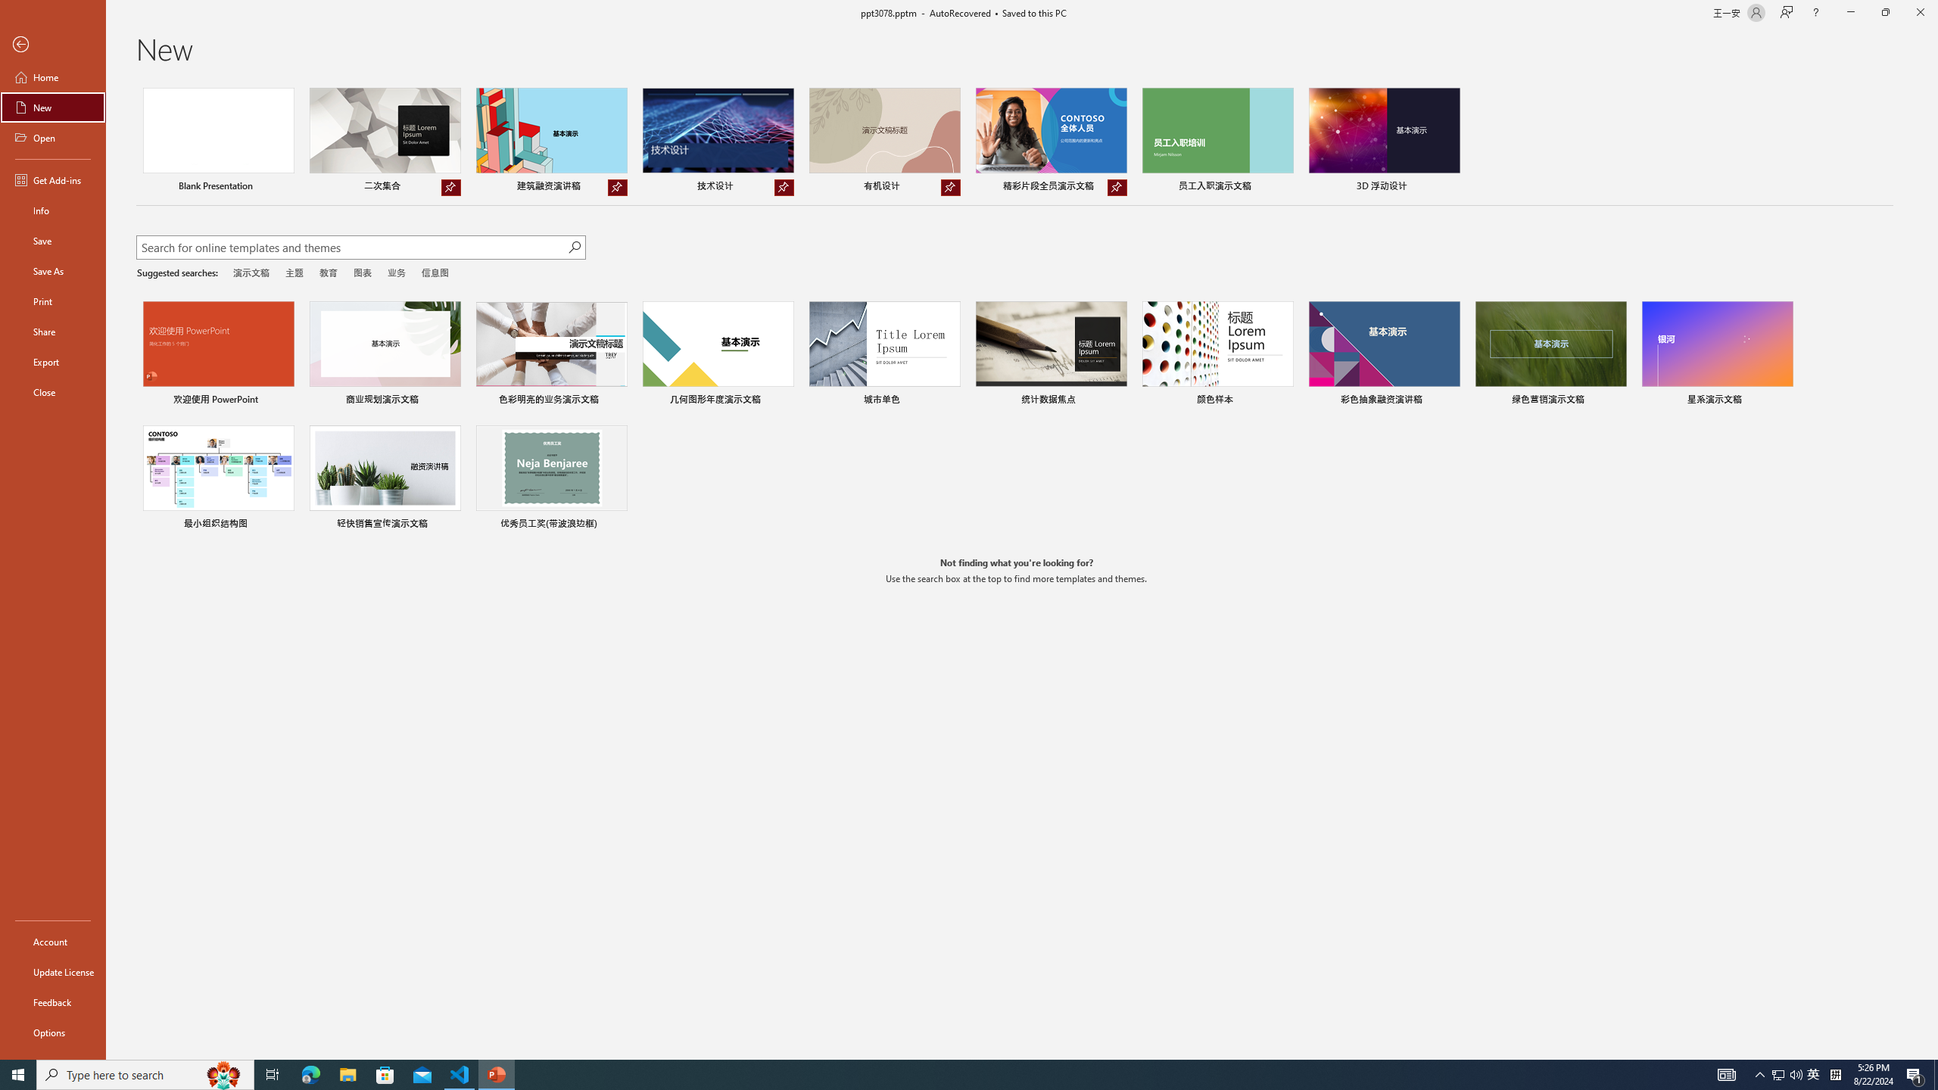 The width and height of the screenshot is (1938, 1090). Describe the element at coordinates (53, 362) in the screenshot. I see `Export` at that location.